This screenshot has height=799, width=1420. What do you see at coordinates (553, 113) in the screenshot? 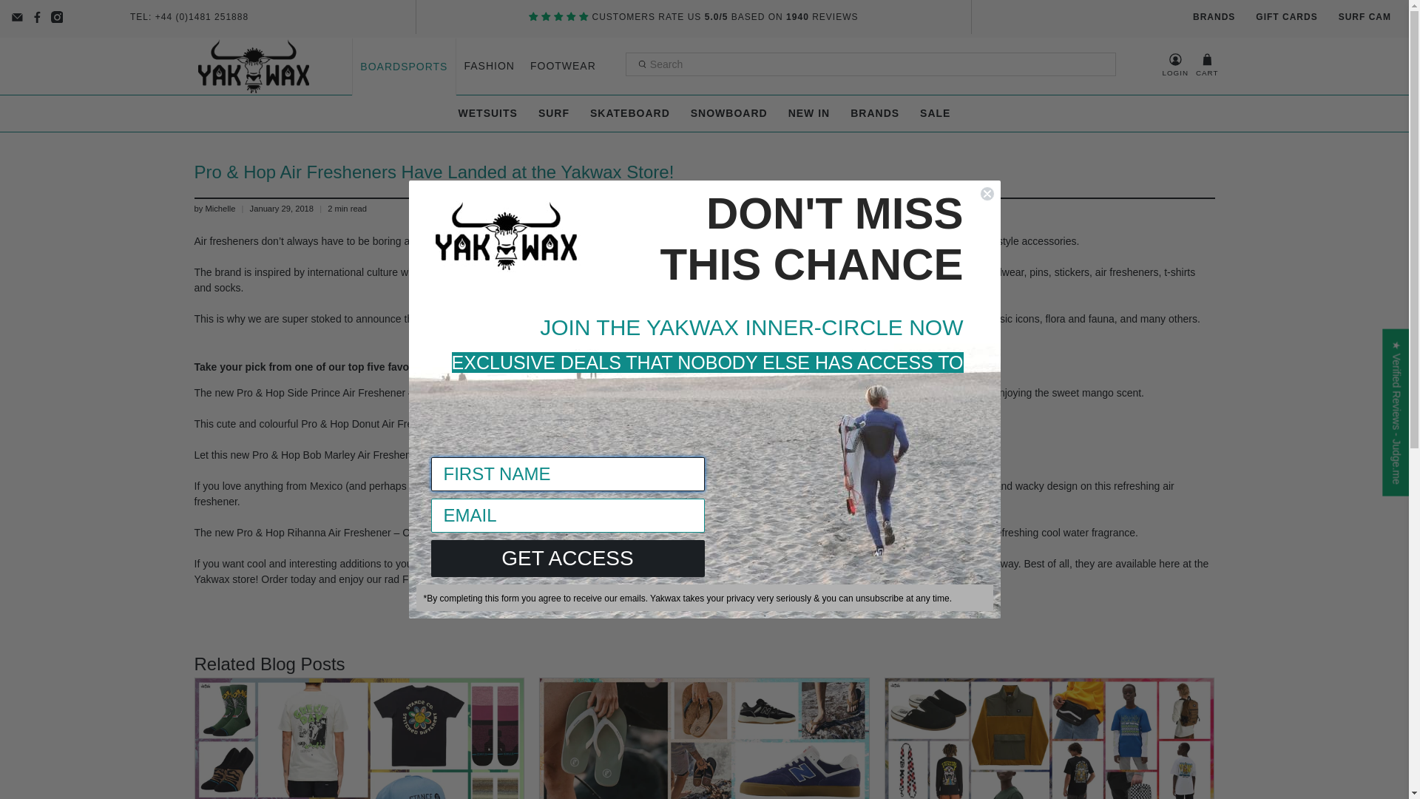
I see `SURF` at bounding box center [553, 113].